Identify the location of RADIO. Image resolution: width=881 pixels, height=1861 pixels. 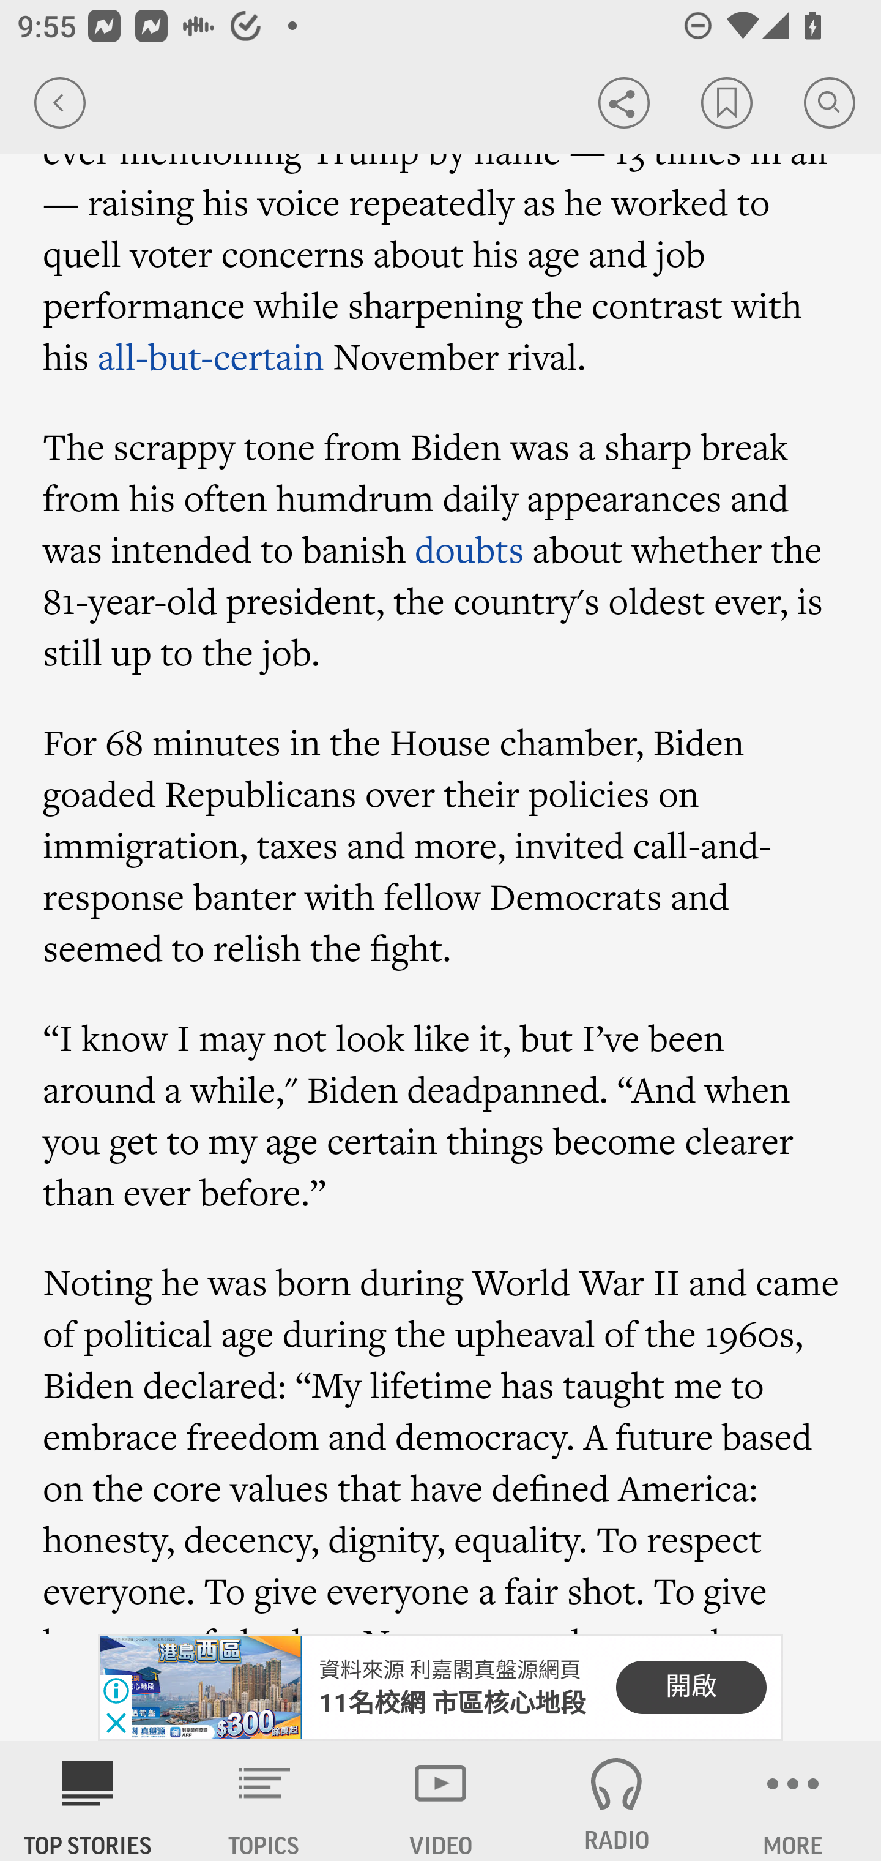
(617, 1801).